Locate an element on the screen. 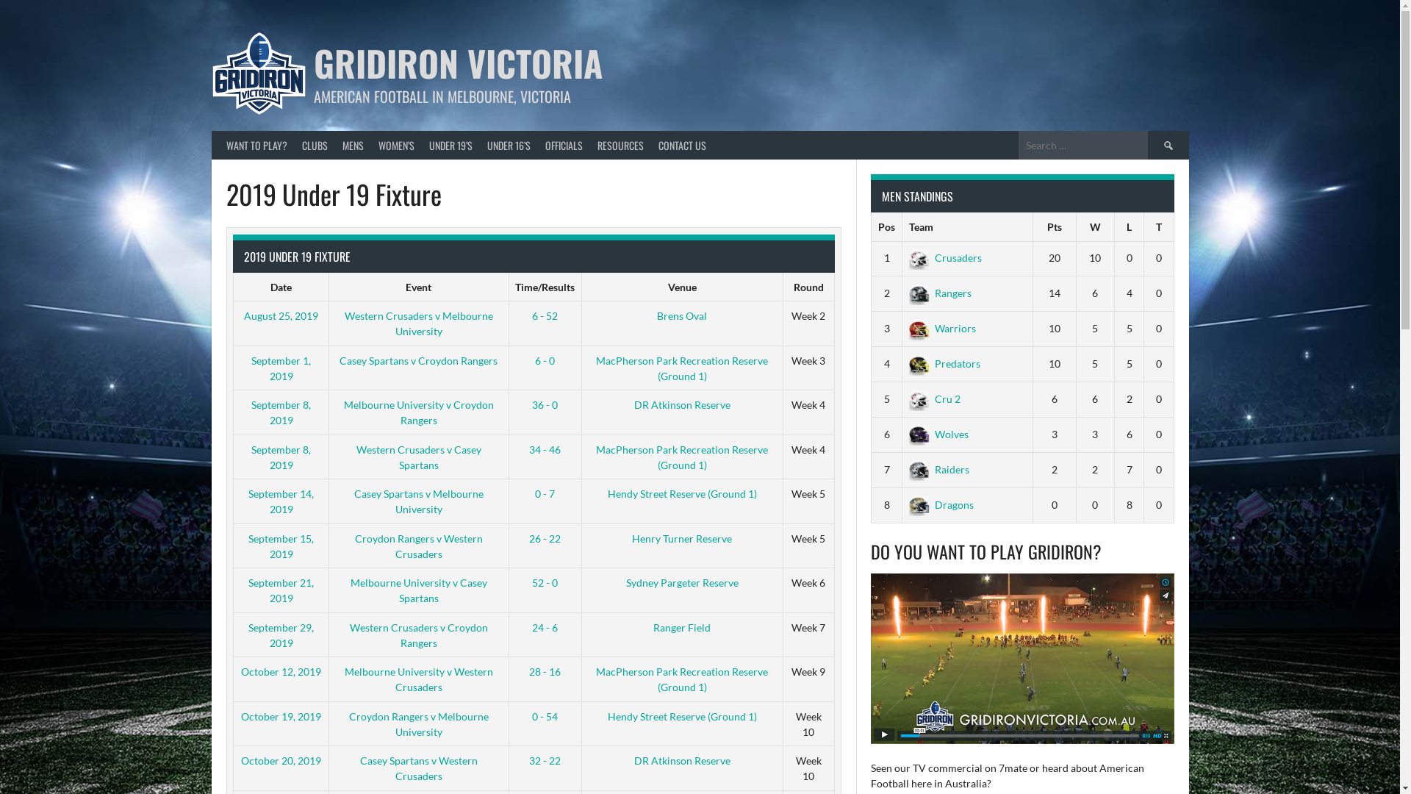 The image size is (1411, 794). Henry Turner Reserve is located at coordinates (682, 538).